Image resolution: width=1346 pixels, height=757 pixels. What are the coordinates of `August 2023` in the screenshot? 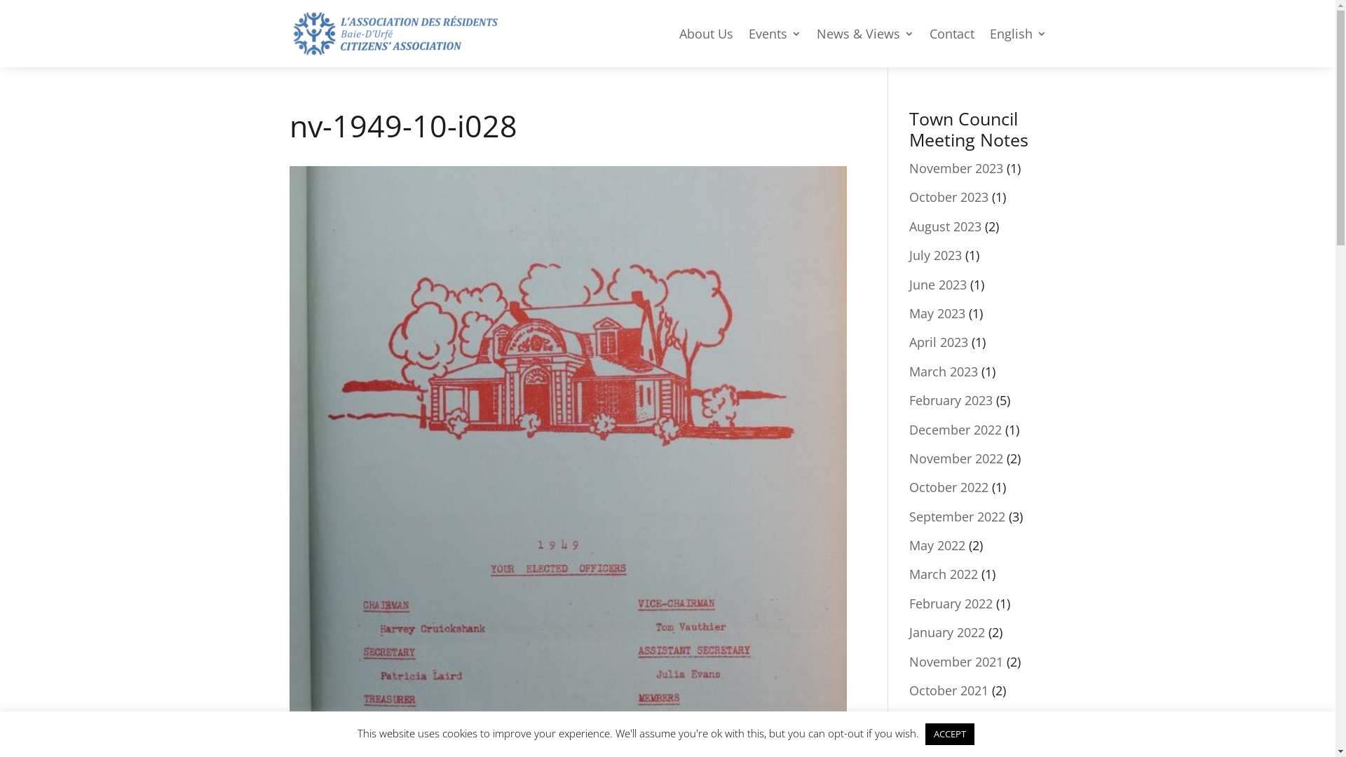 It's located at (945, 226).